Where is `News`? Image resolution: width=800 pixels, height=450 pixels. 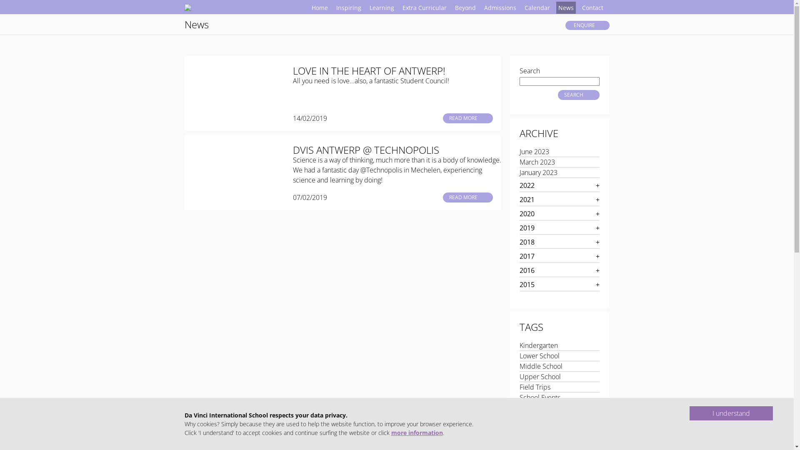
News is located at coordinates (566, 7).